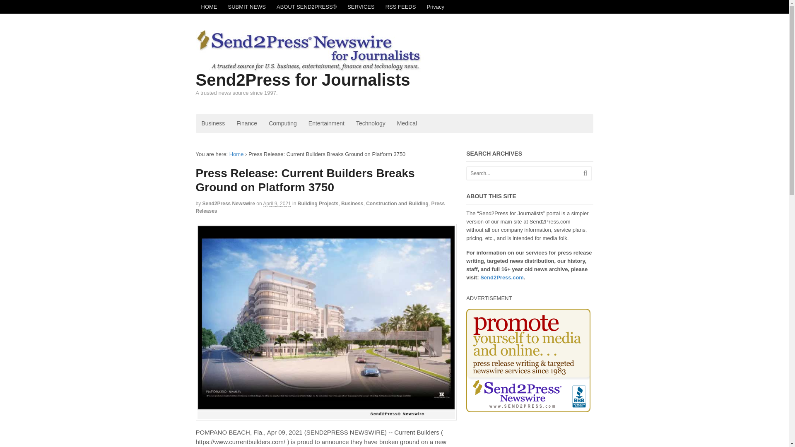  Describe the element at coordinates (247, 7) in the screenshot. I see `SUBMIT NEWS` at that location.